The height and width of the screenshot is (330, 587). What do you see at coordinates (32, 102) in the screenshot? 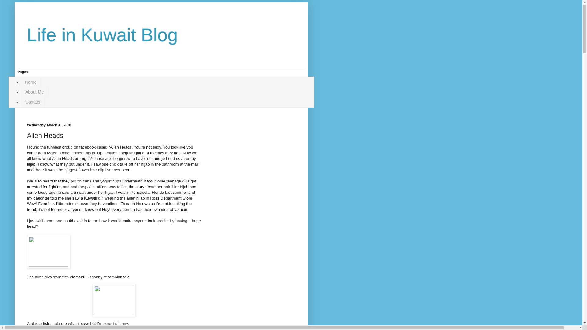
I see `Contact` at bounding box center [32, 102].